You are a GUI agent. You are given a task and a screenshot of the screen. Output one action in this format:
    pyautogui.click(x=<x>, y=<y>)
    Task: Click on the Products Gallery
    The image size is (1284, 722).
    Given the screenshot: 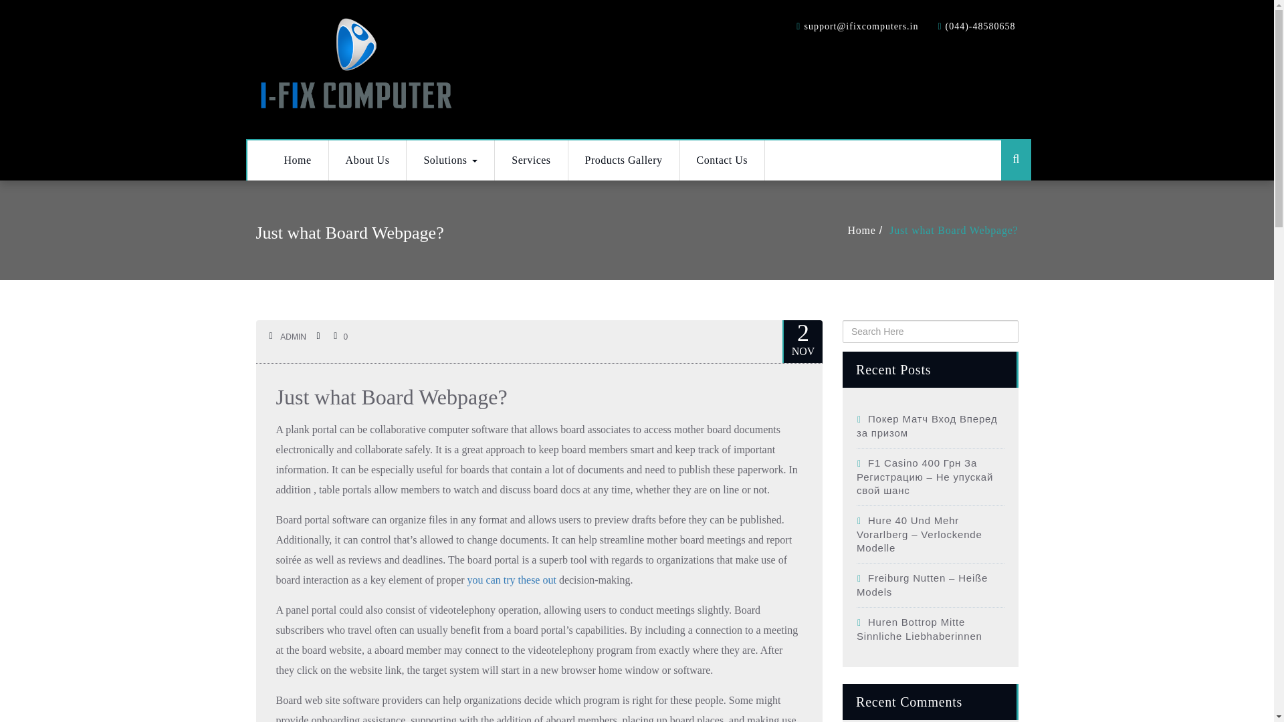 What is the action you would take?
    pyautogui.click(x=625, y=160)
    